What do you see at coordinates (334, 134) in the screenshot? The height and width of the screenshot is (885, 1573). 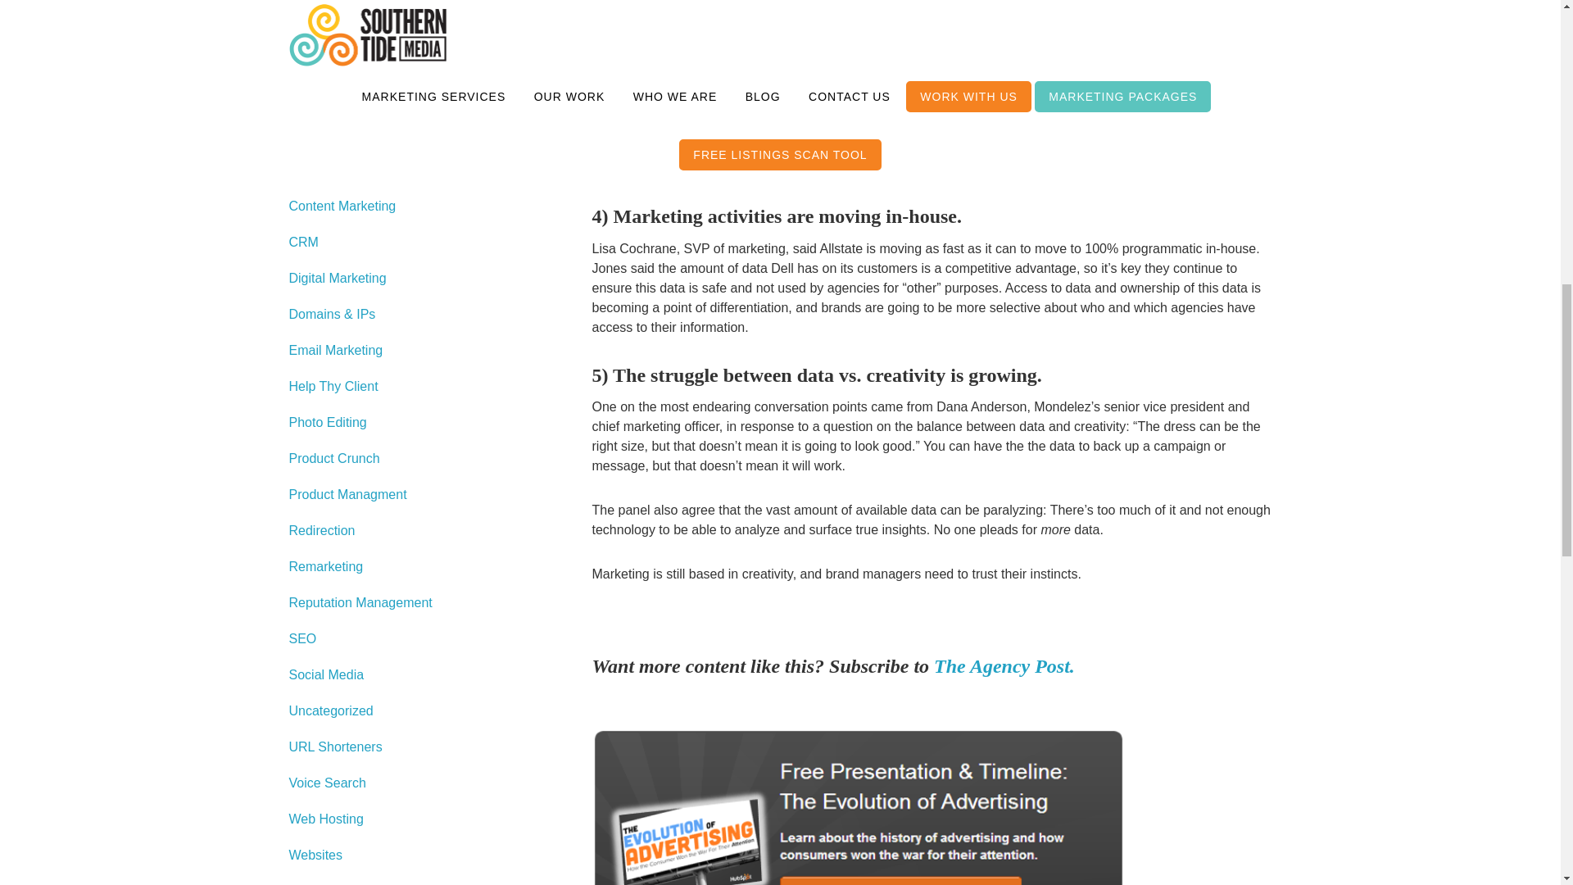 I see `Company News` at bounding box center [334, 134].